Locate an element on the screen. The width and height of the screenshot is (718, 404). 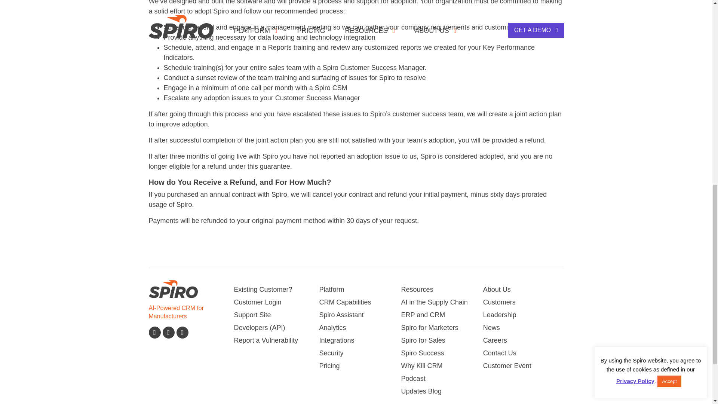
Support Site is located at coordinates (271, 315).